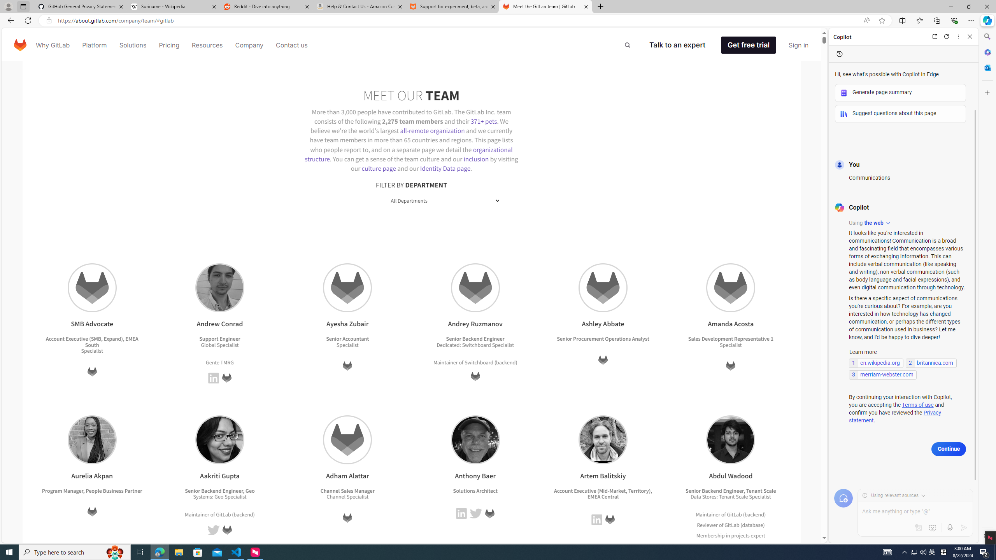  What do you see at coordinates (219, 439) in the screenshot?
I see `Aakriti Gupta` at bounding box center [219, 439].